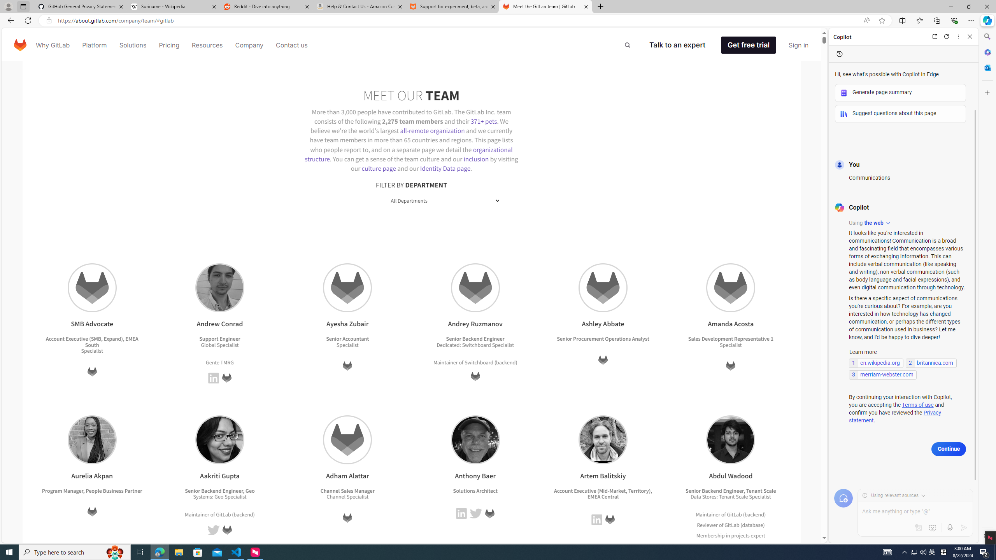  What do you see at coordinates (219, 439) in the screenshot?
I see `Aakriti Gupta` at bounding box center [219, 439].